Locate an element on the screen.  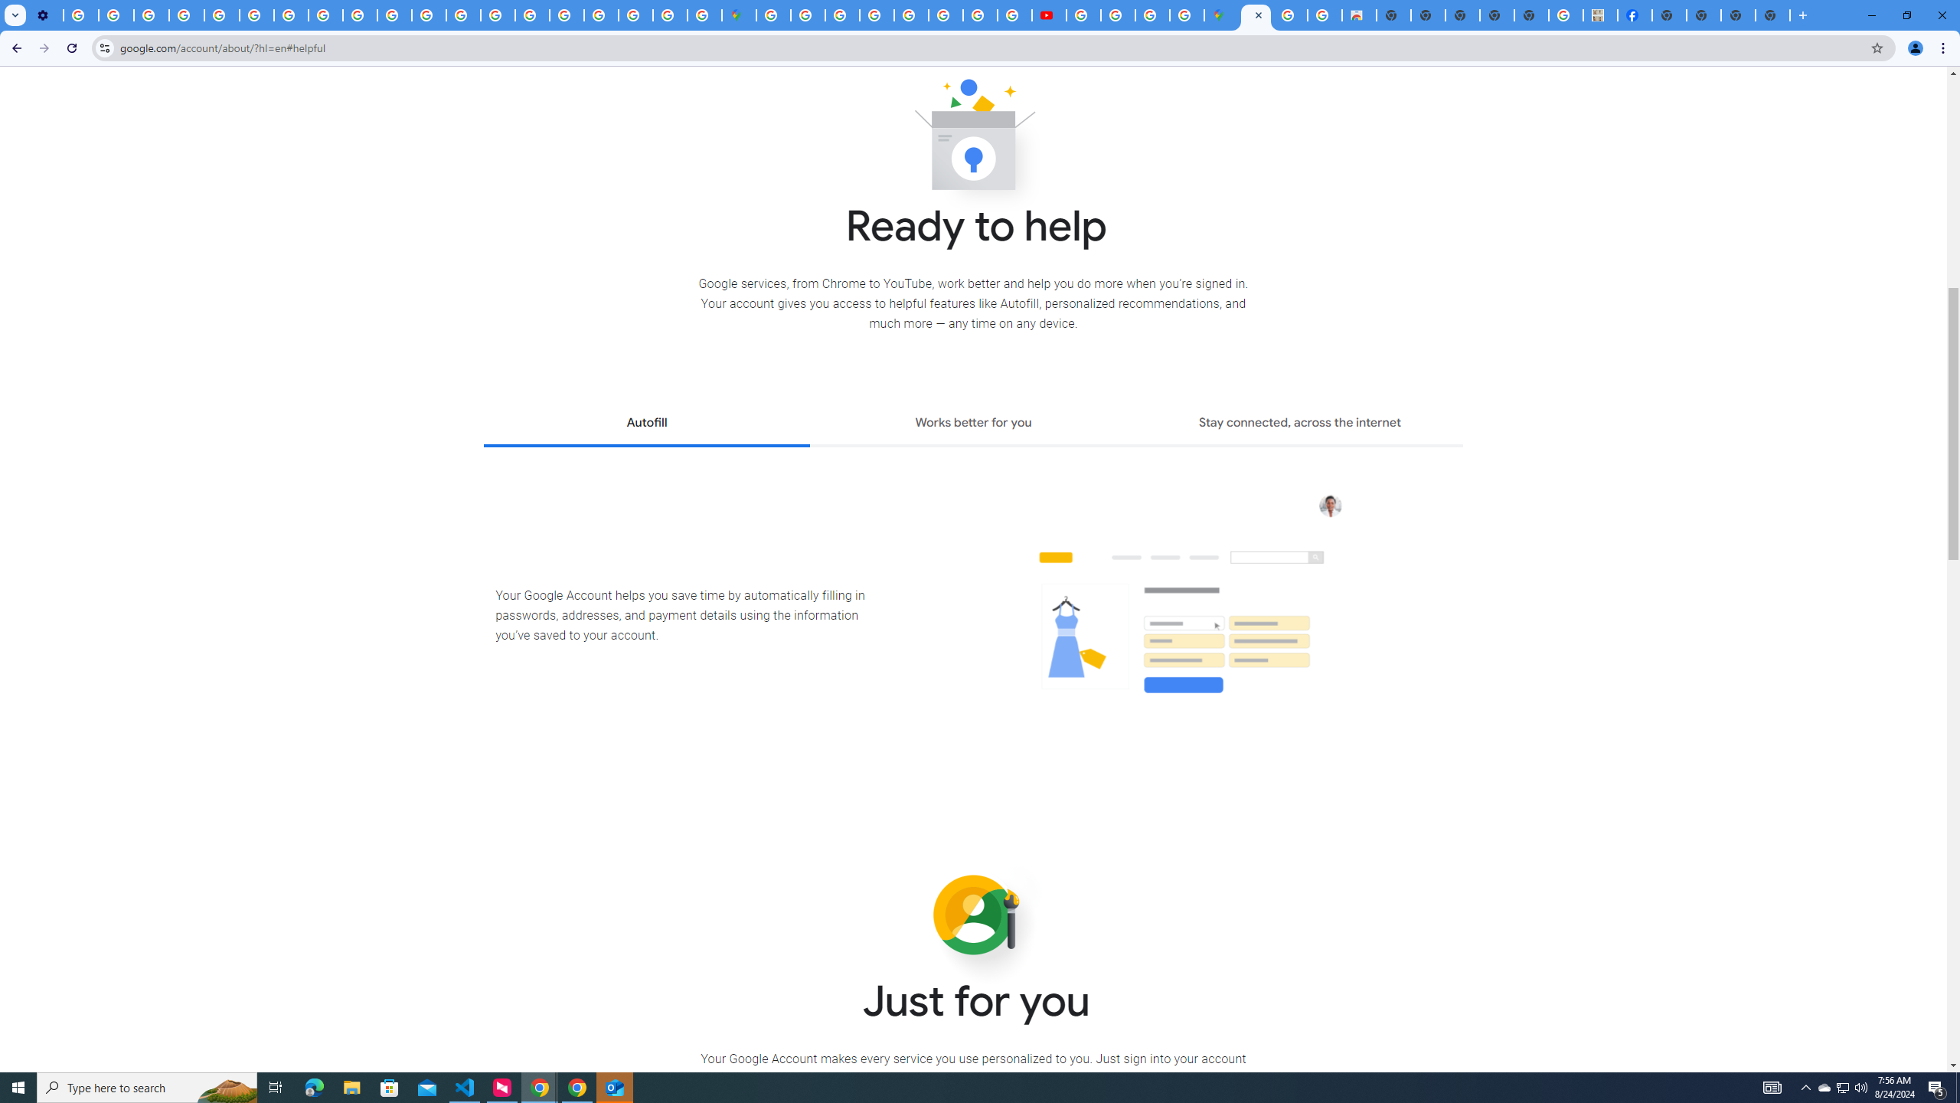
Learn how to find your photos - Google Photos Help is located at coordinates (116, 15).